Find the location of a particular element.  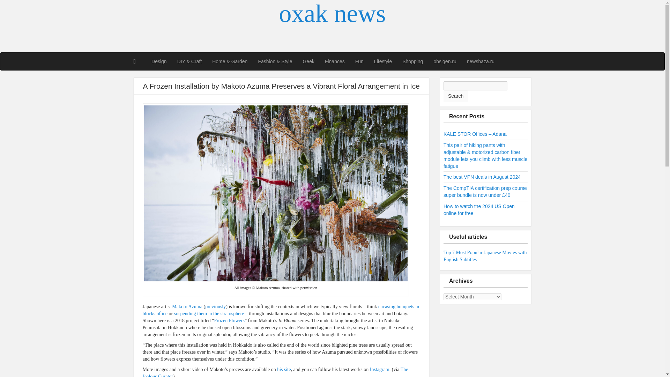

Lifestyle is located at coordinates (383, 61).